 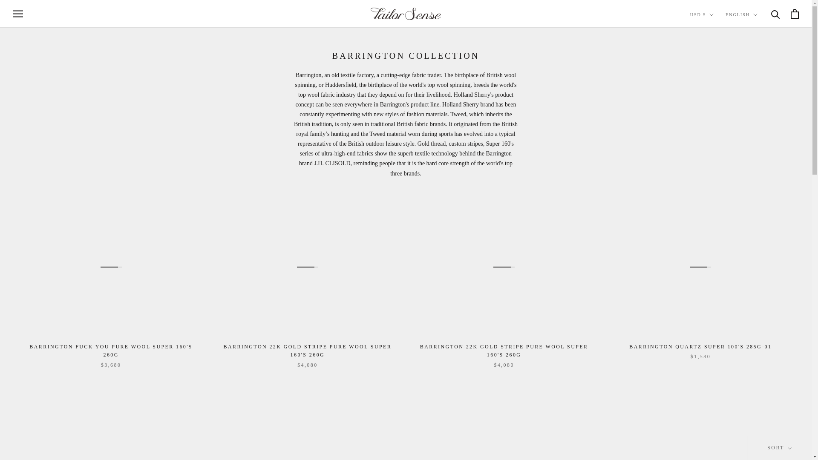 I want to click on AMD, so click(x=717, y=66).